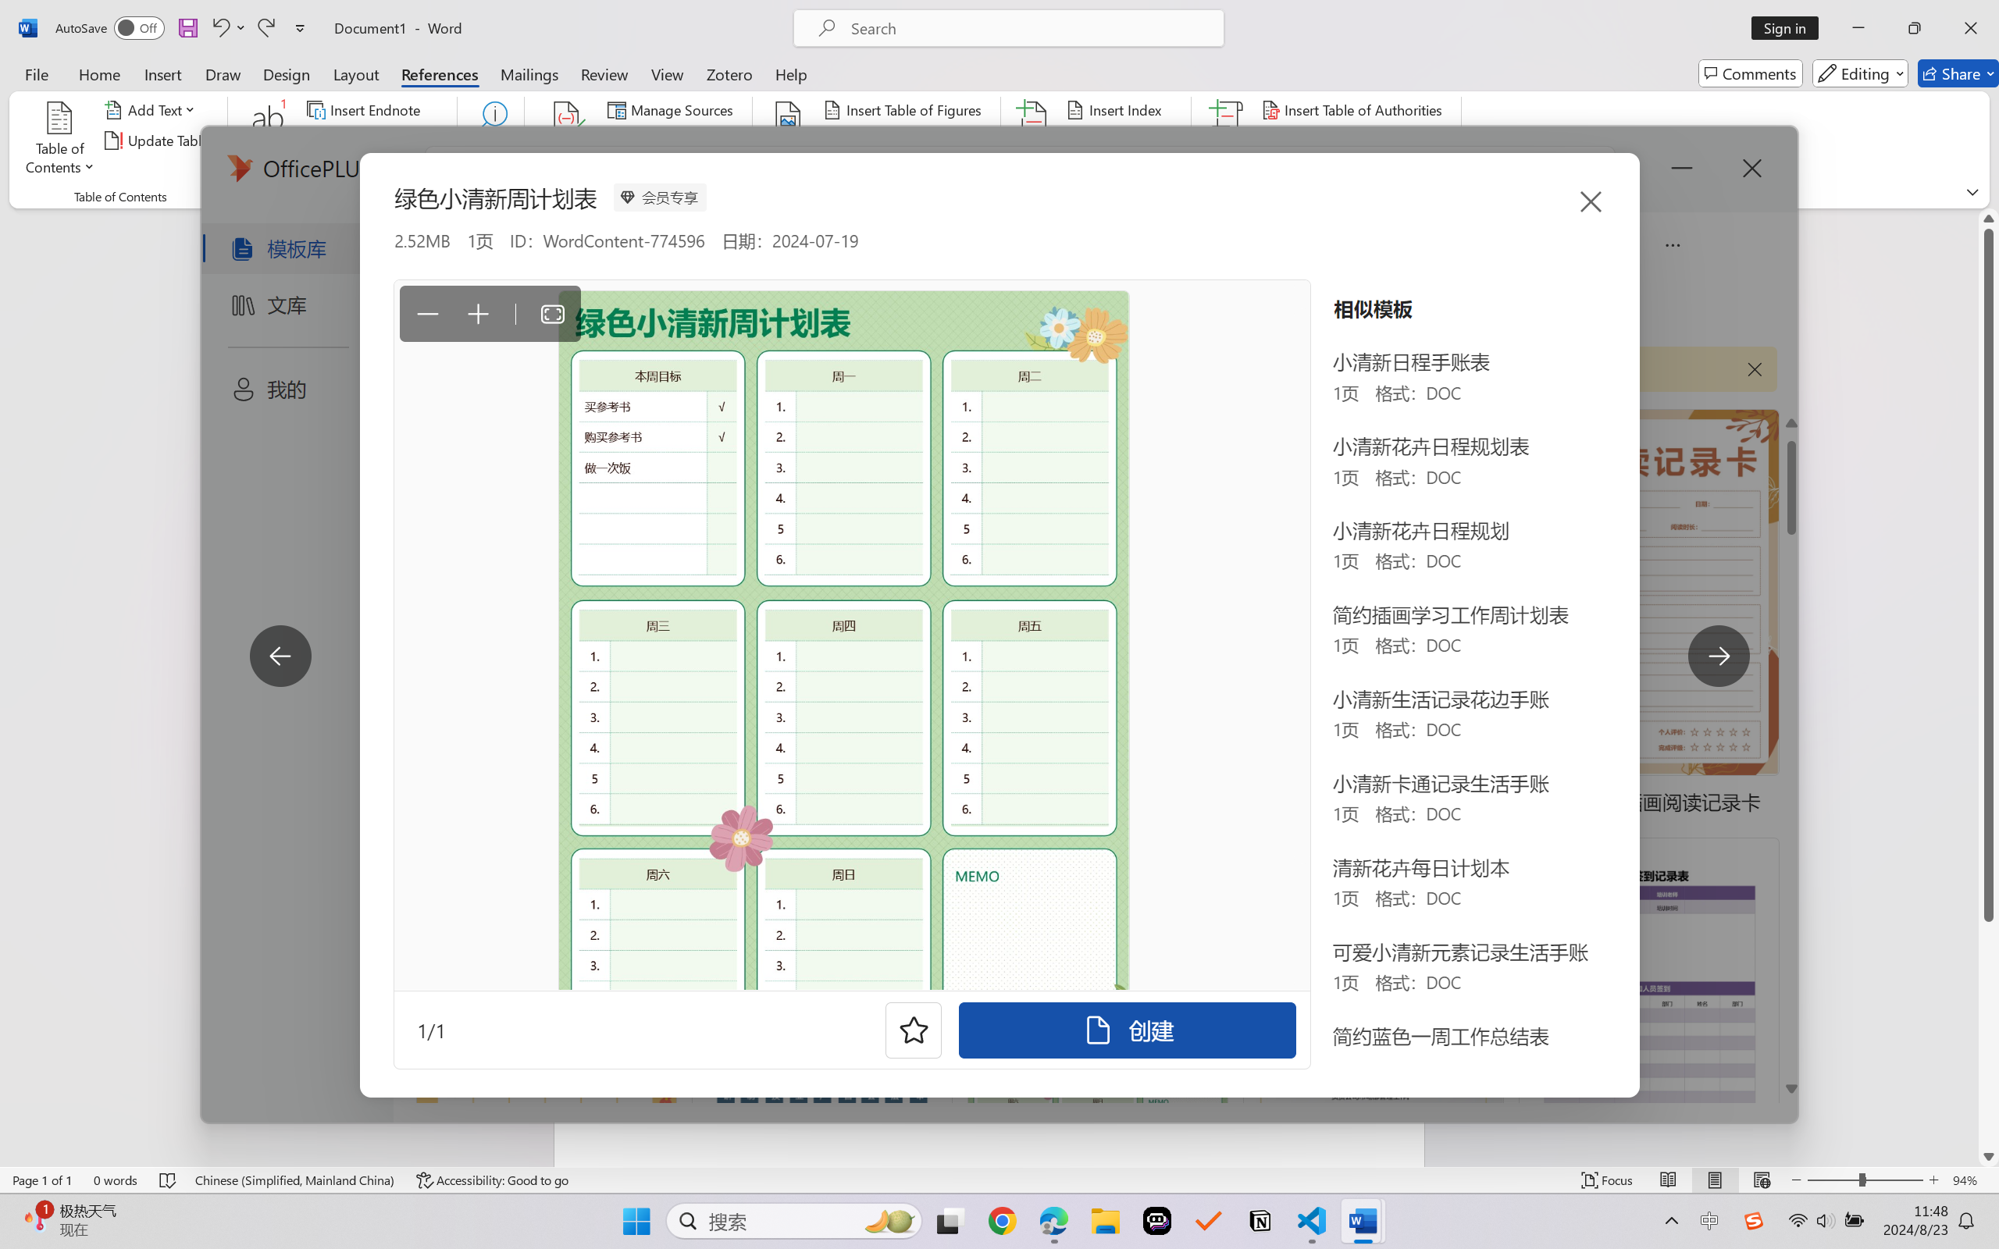  Describe the element at coordinates (1228, 141) in the screenshot. I see `Mark Citation...` at that location.